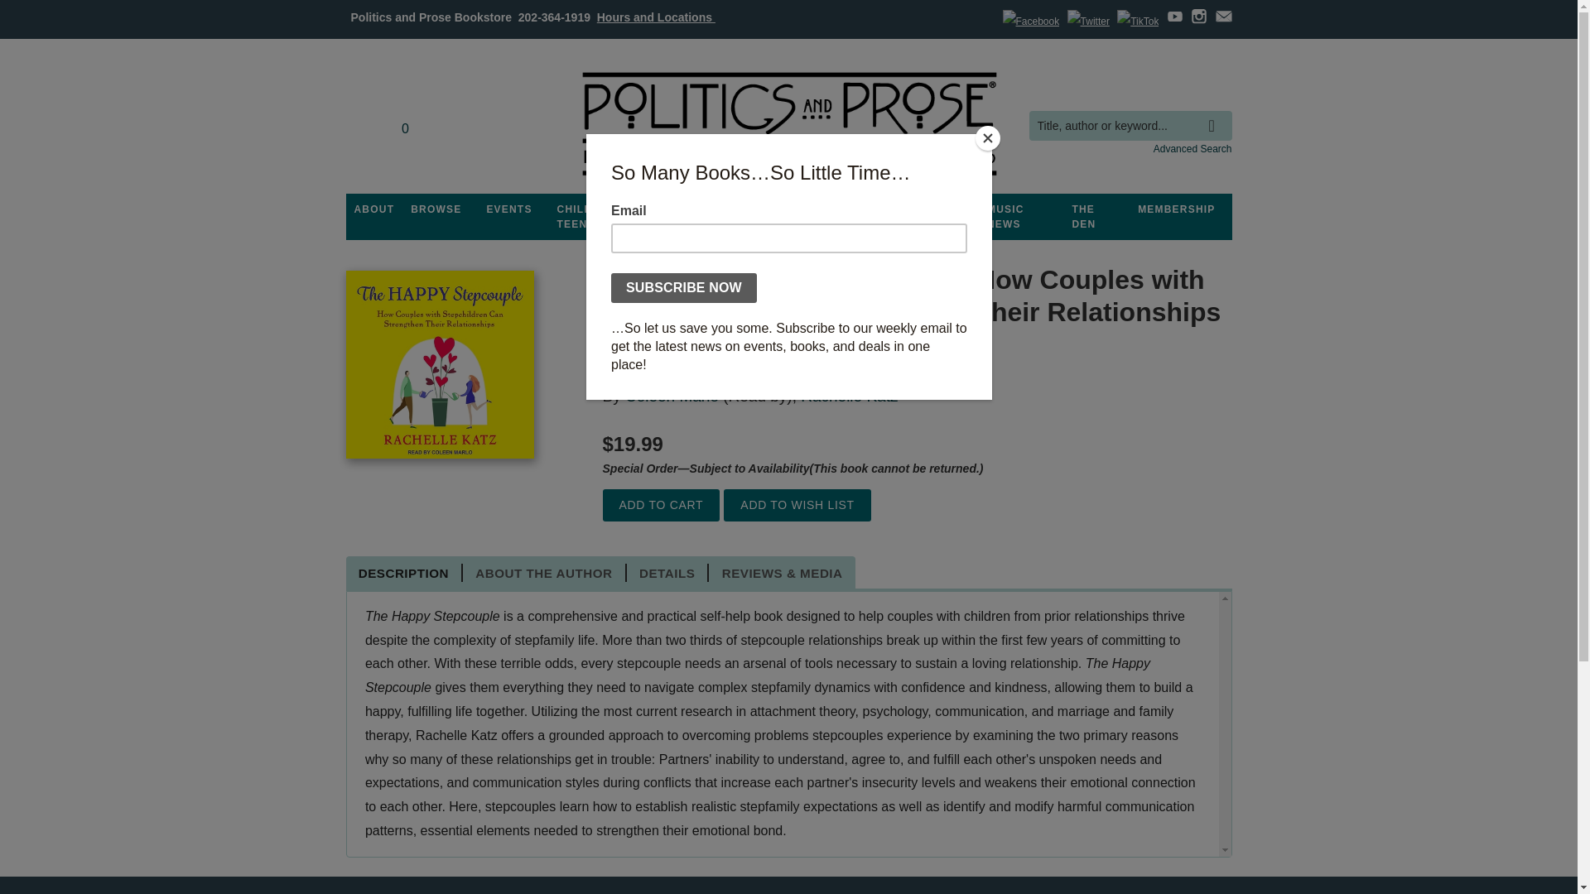 The image size is (1590, 894). Describe the element at coordinates (436, 209) in the screenshot. I see `Browse our shelves` at that location.